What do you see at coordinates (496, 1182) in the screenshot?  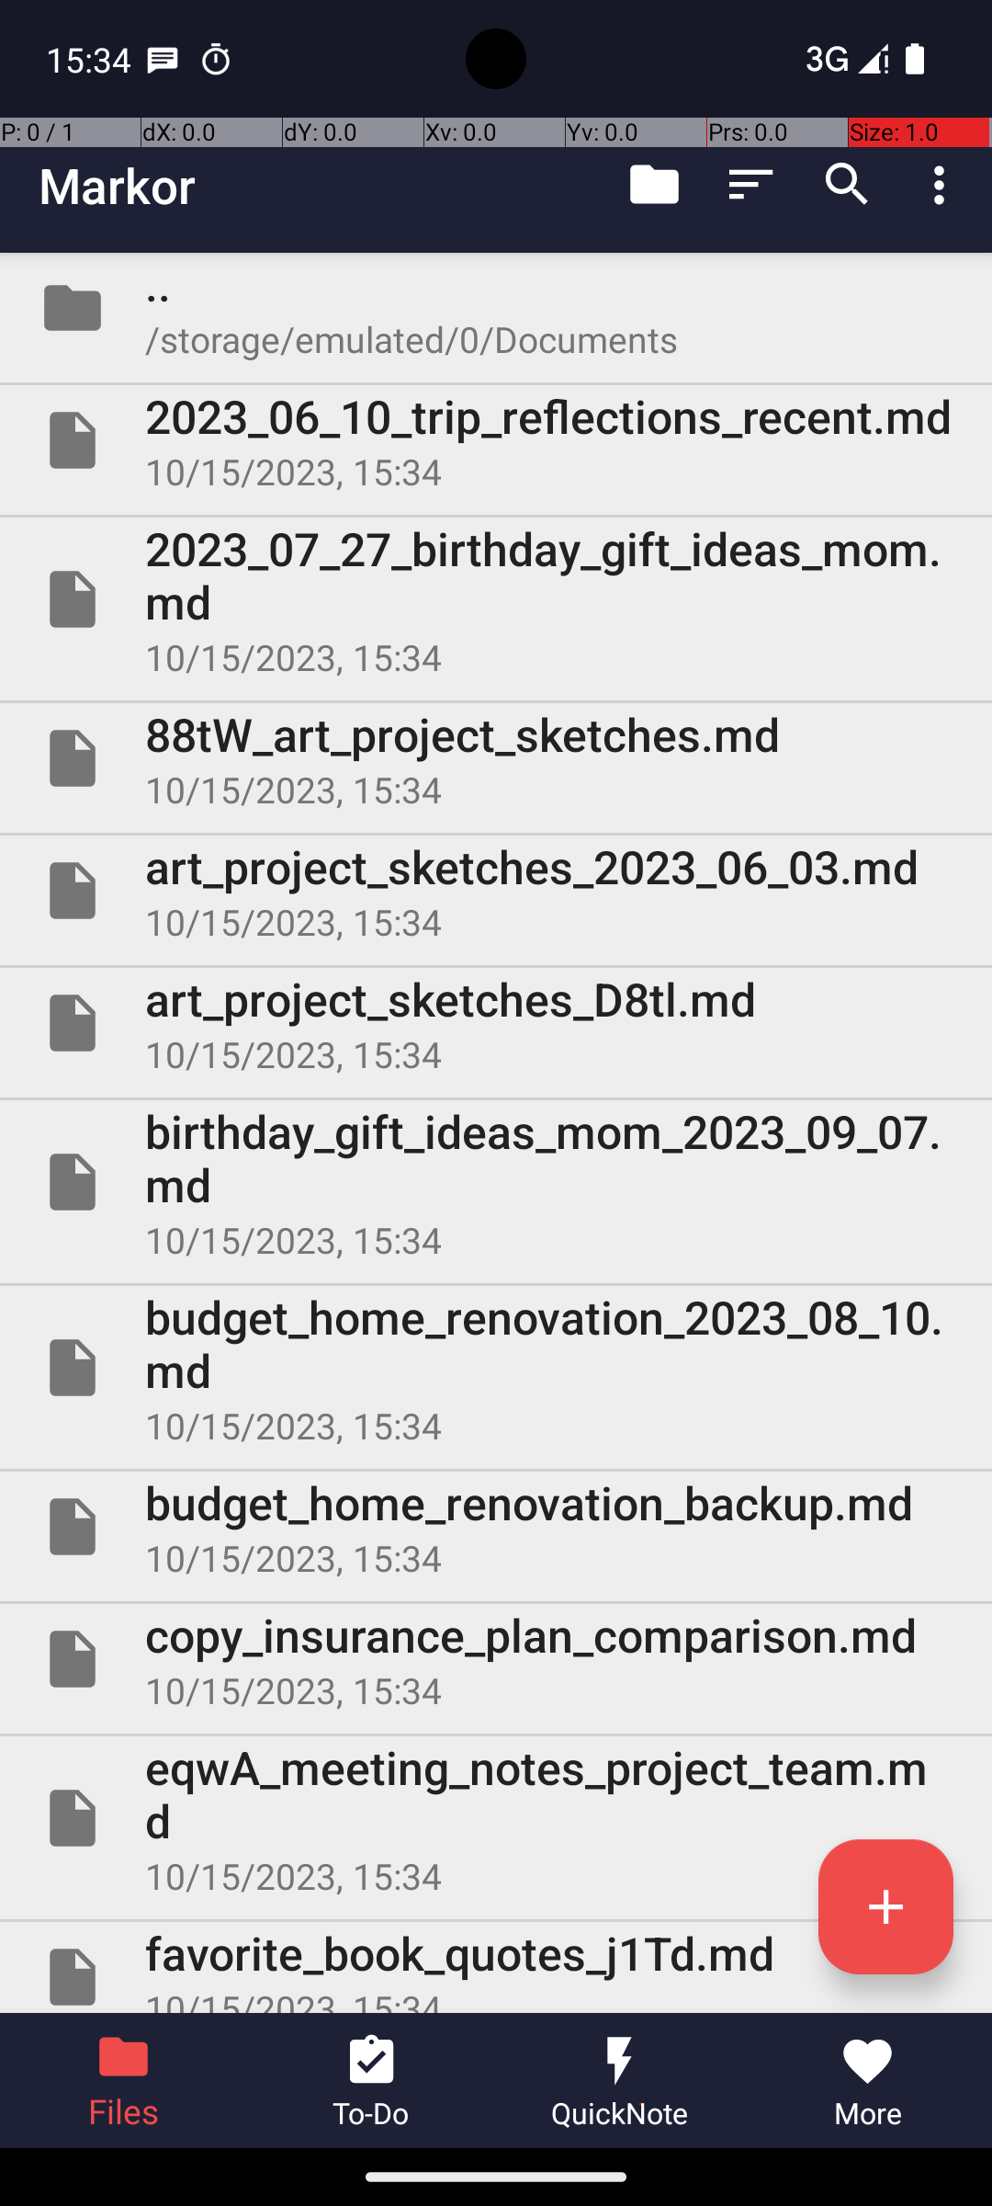 I see `File birthday_gift_ideas_mom_2023_09_07.md ` at bounding box center [496, 1182].